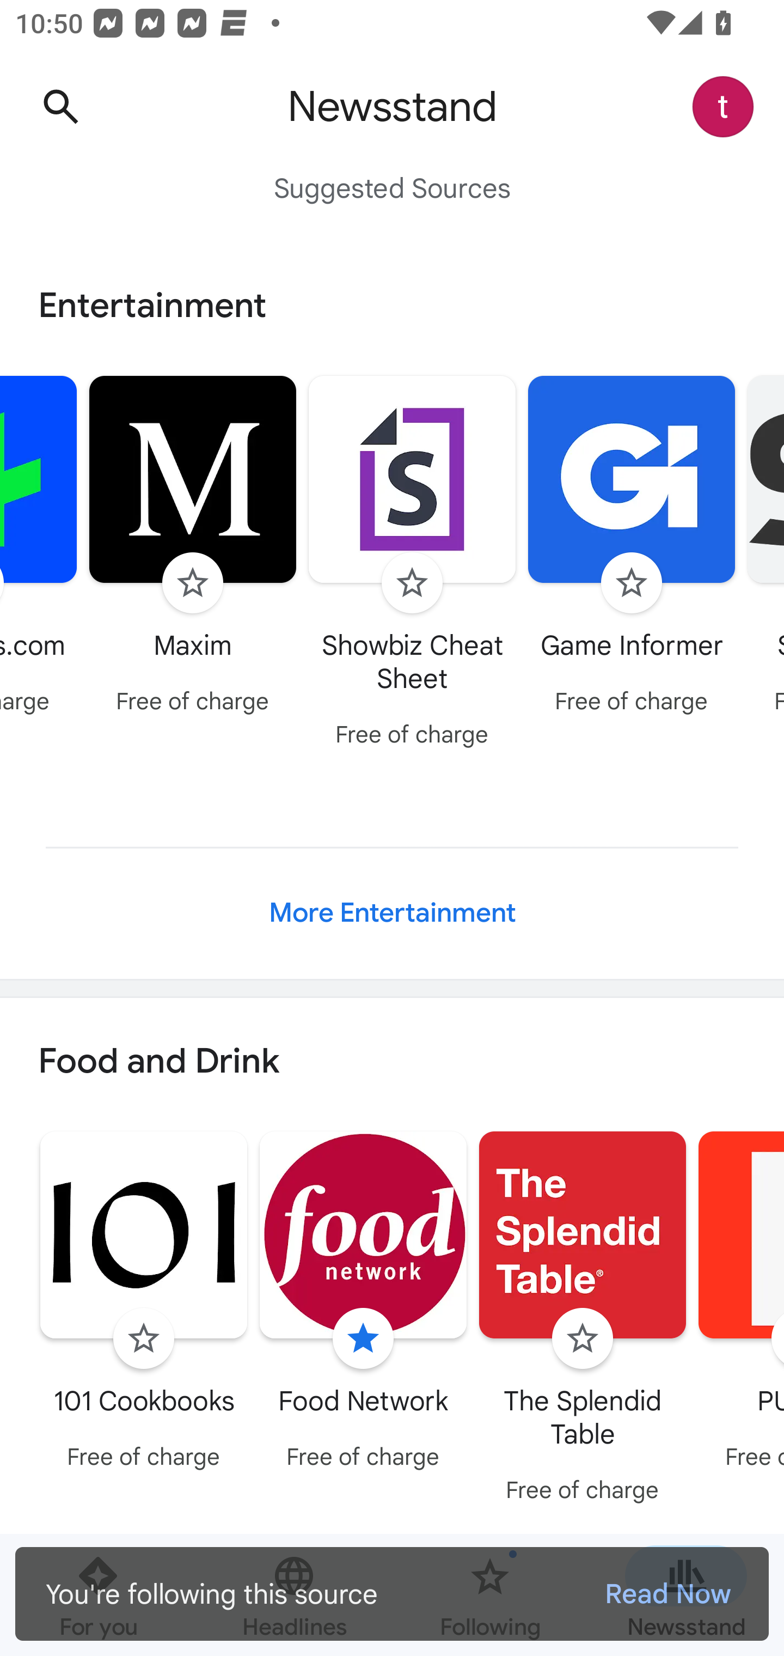 This screenshot has height=1656, width=784. Describe the element at coordinates (363, 1339) in the screenshot. I see `Unfollow` at that location.